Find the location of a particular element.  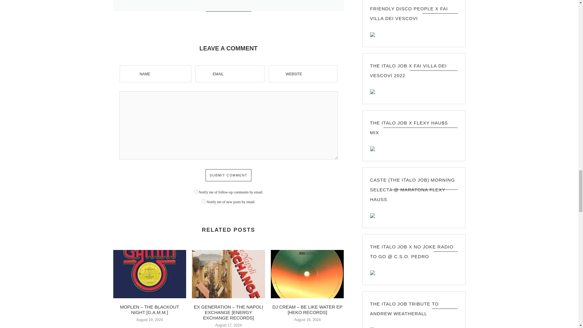

Submit Comment is located at coordinates (228, 175).